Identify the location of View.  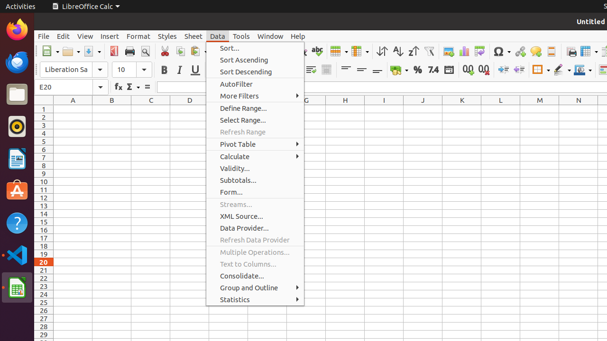
(85, 36).